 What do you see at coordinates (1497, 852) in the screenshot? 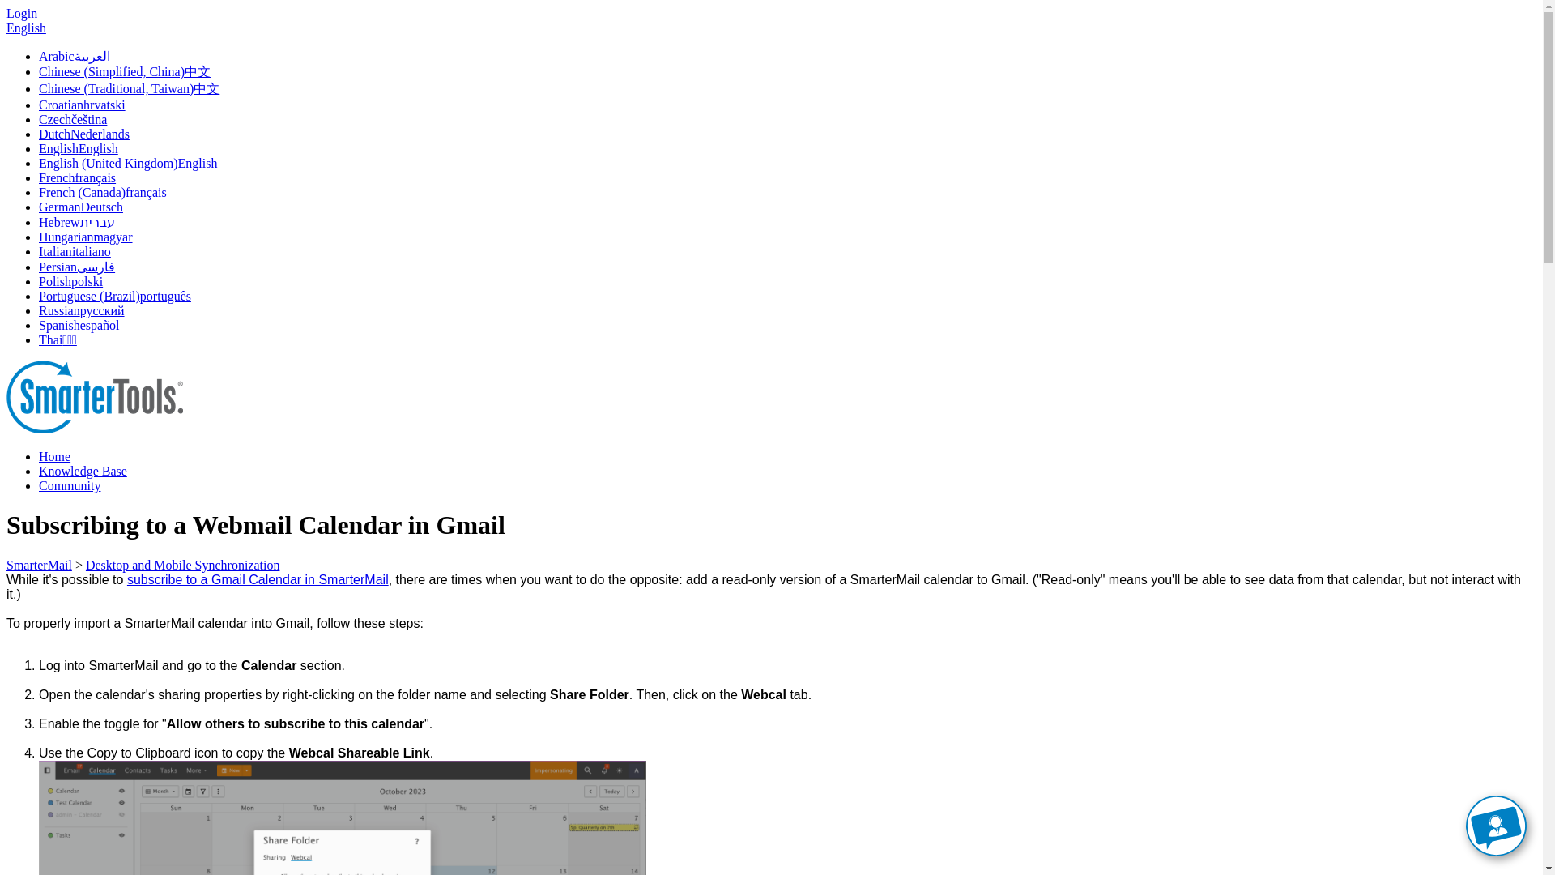
I see `Send us a message!` at bounding box center [1497, 852].